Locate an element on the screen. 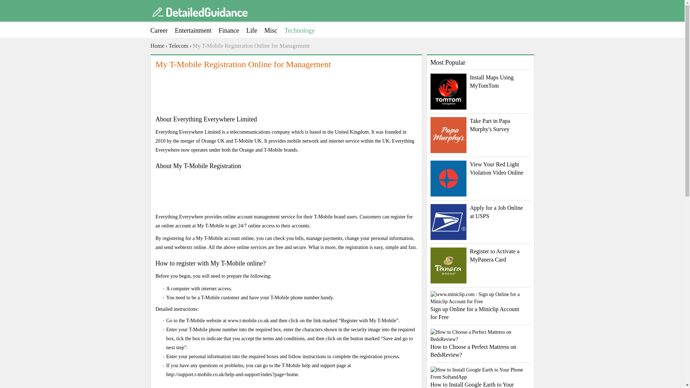  View Your Red Light Violation Video Online is located at coordinates (480, 169).